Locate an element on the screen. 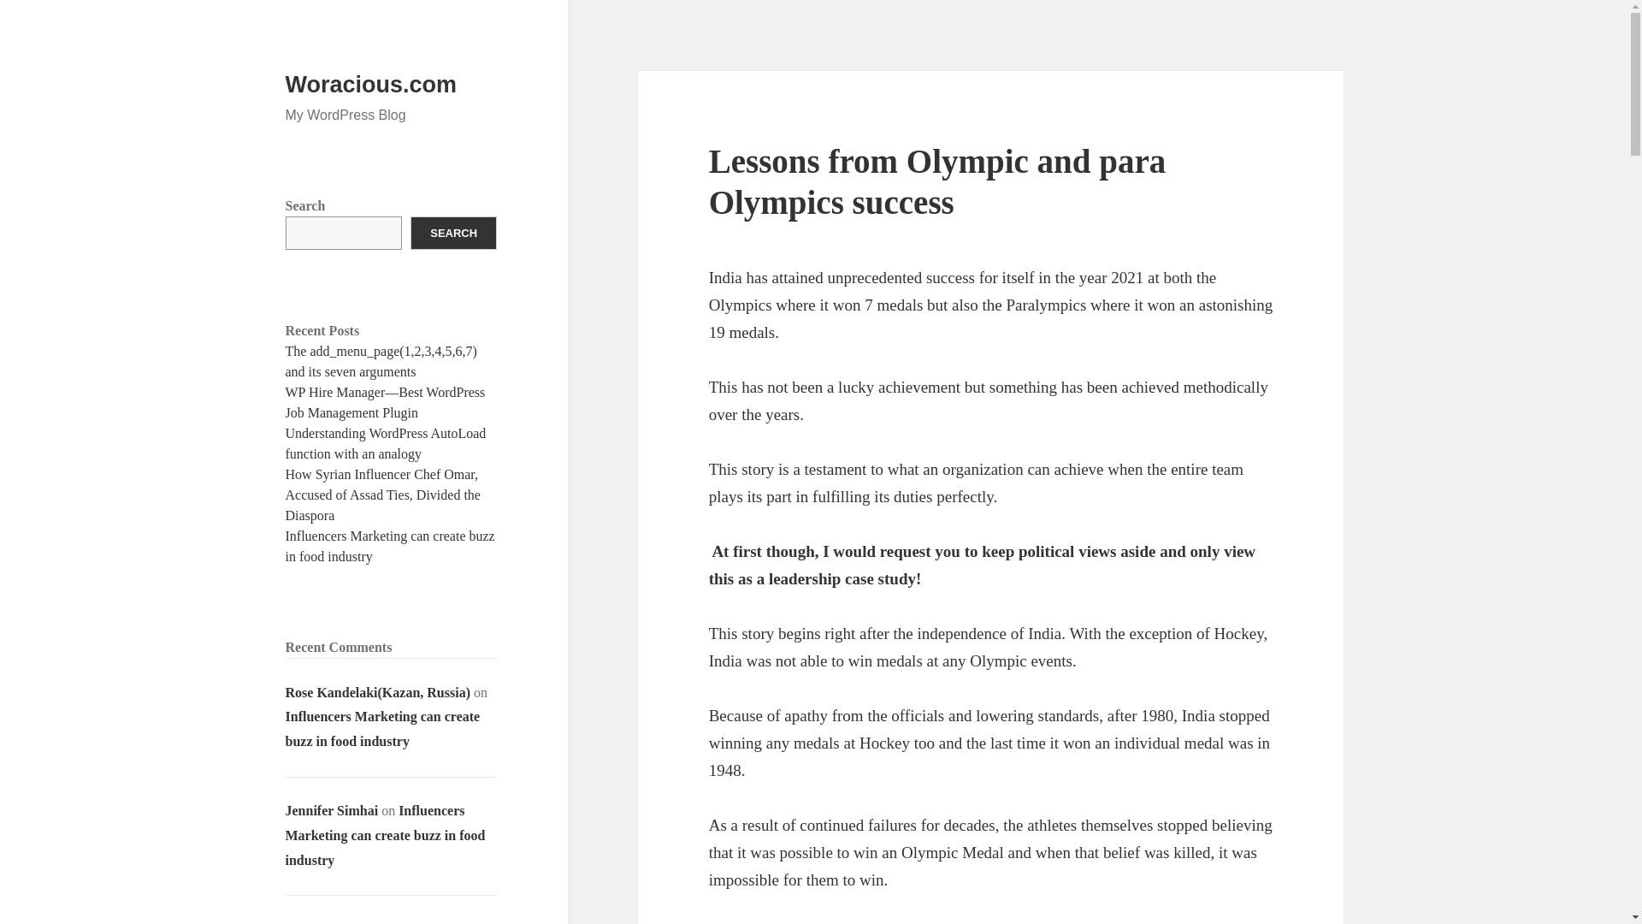 The height and width of the screenshot is (924, 1642). SEARCH is located at coordinates (453, 233).